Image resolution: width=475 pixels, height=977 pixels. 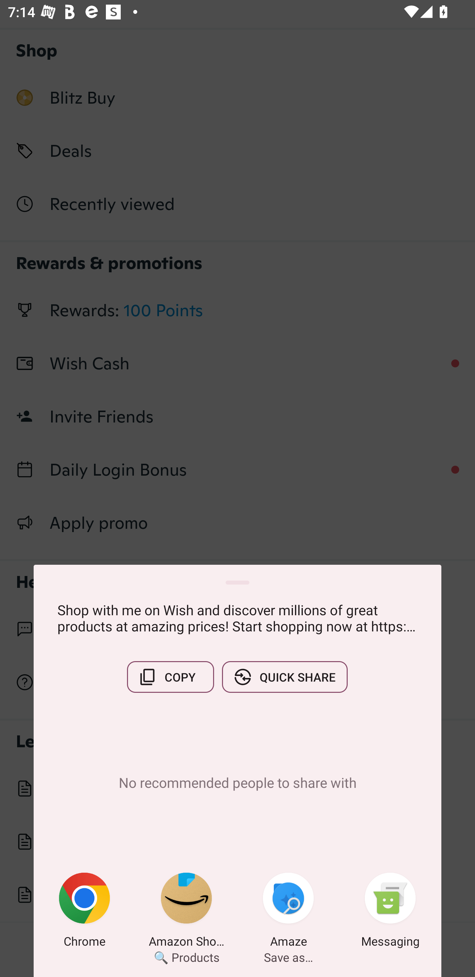 I want to click on Messaging, so click(x=390, y=912).